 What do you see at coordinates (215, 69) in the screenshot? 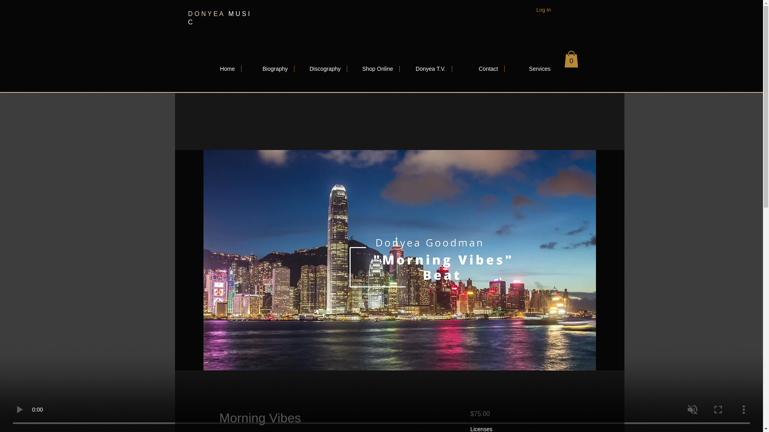
I see `Home` at bounding box center [215, 69].